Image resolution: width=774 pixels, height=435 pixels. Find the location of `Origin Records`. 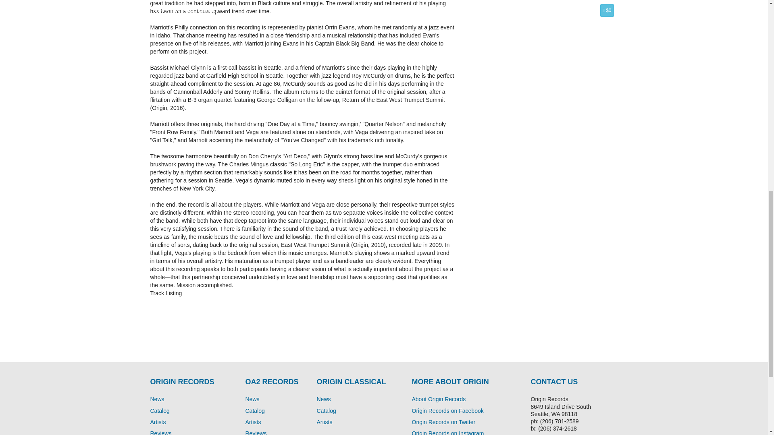

Origin Records is located at coordinates (157, 399).